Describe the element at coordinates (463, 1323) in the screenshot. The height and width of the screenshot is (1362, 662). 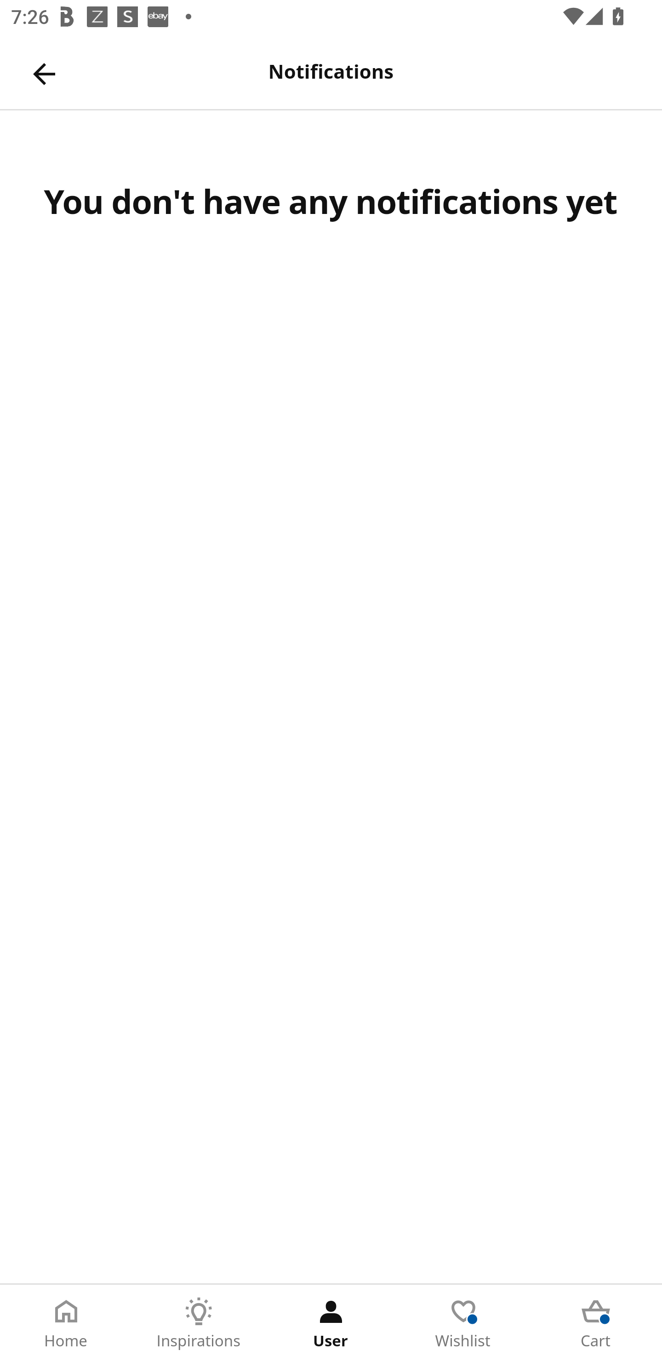
I see `Wishlist
Tab 4 of 5` at that location.